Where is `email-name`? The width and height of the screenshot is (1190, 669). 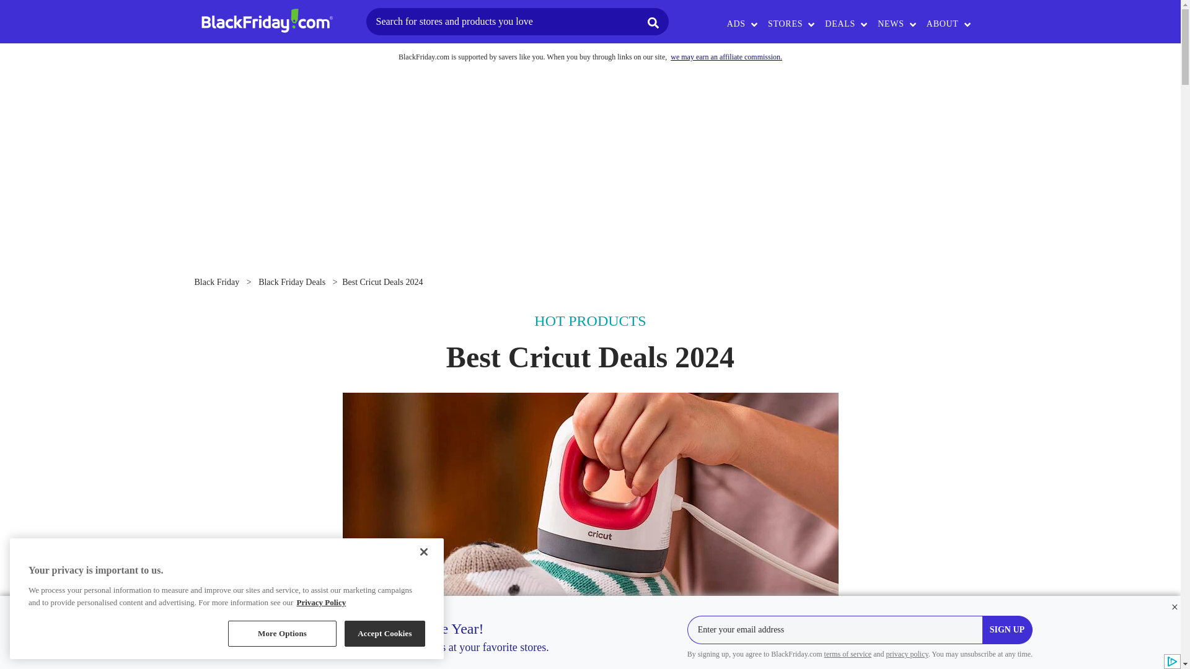 email-name is located at coordinates (835, 629).